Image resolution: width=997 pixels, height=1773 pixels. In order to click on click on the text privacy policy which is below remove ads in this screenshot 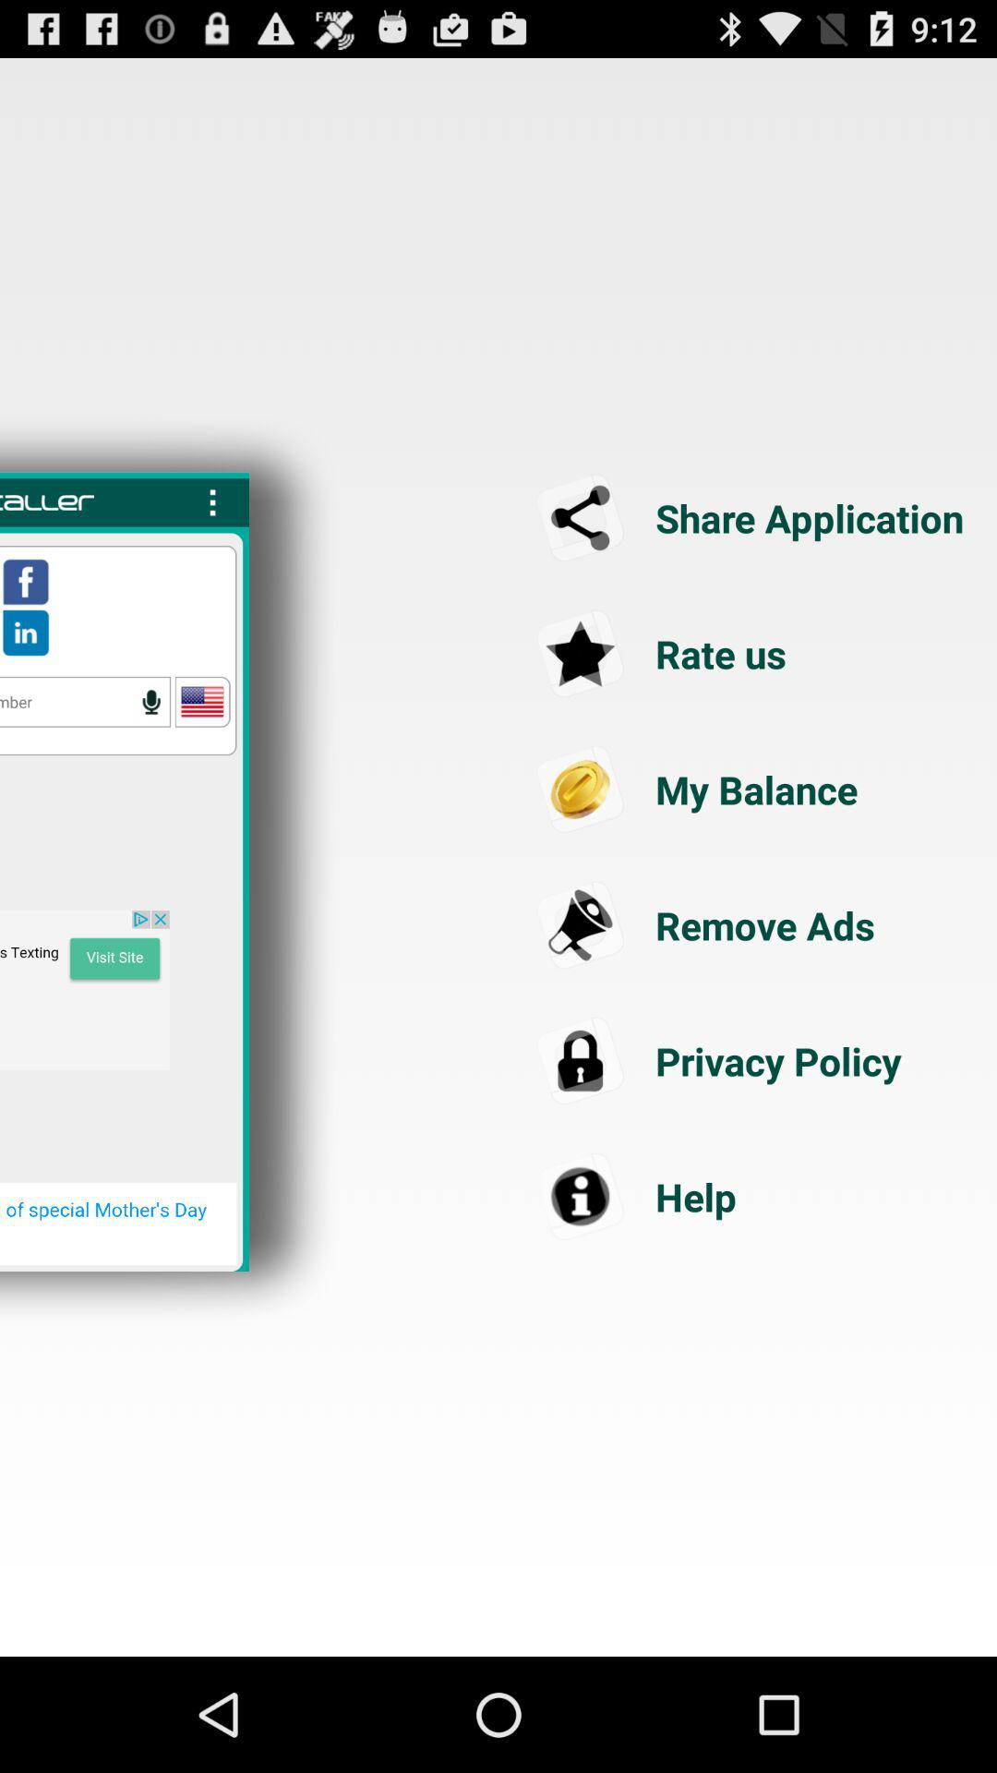, I will do `click(753, 1061)`.